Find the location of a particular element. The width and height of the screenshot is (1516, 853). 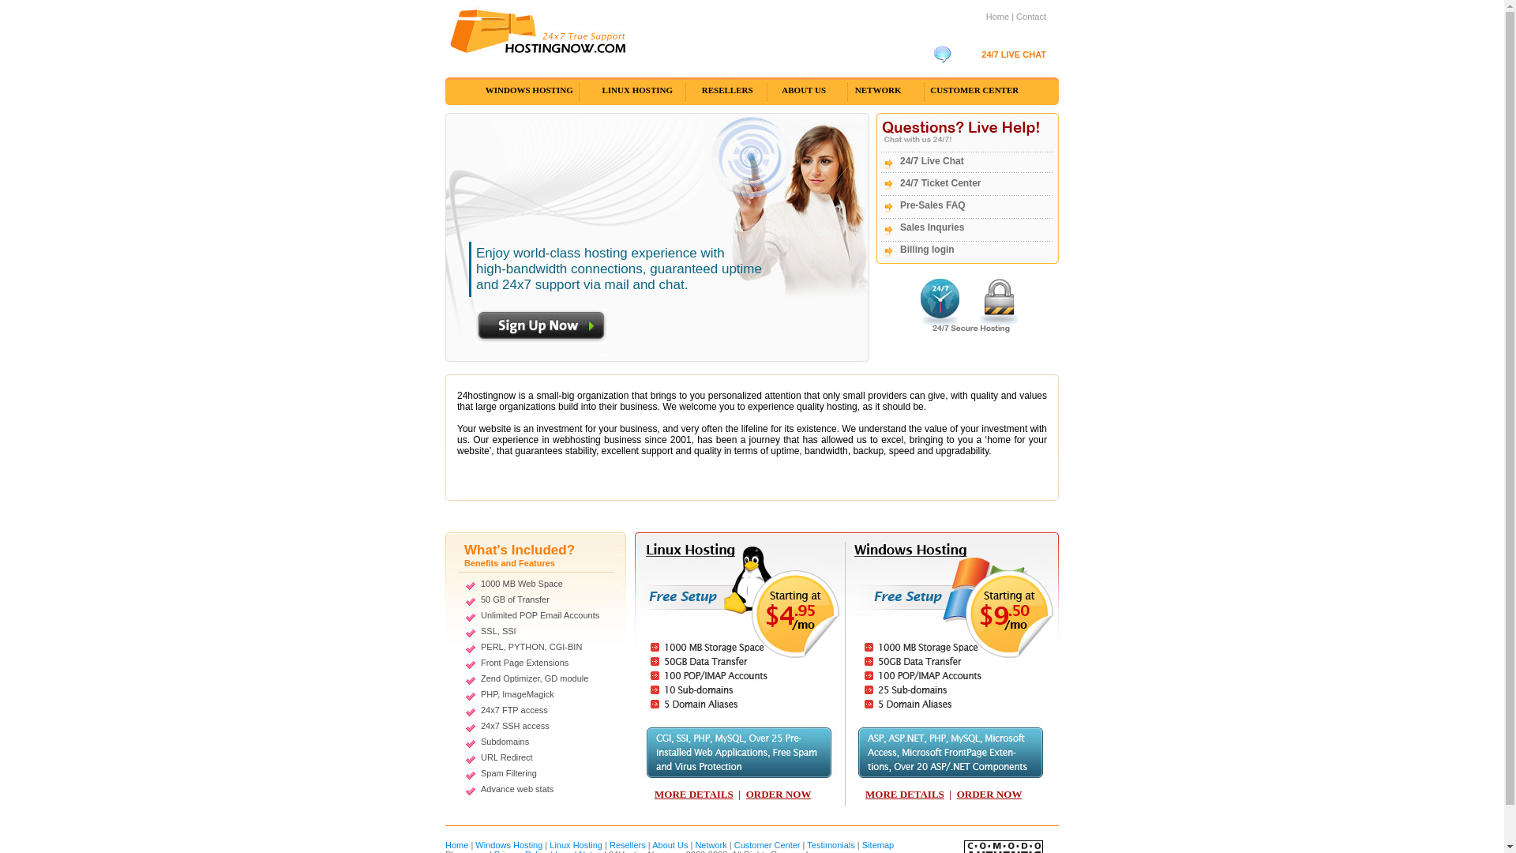

Billing login is located at coordinates (927, 250).